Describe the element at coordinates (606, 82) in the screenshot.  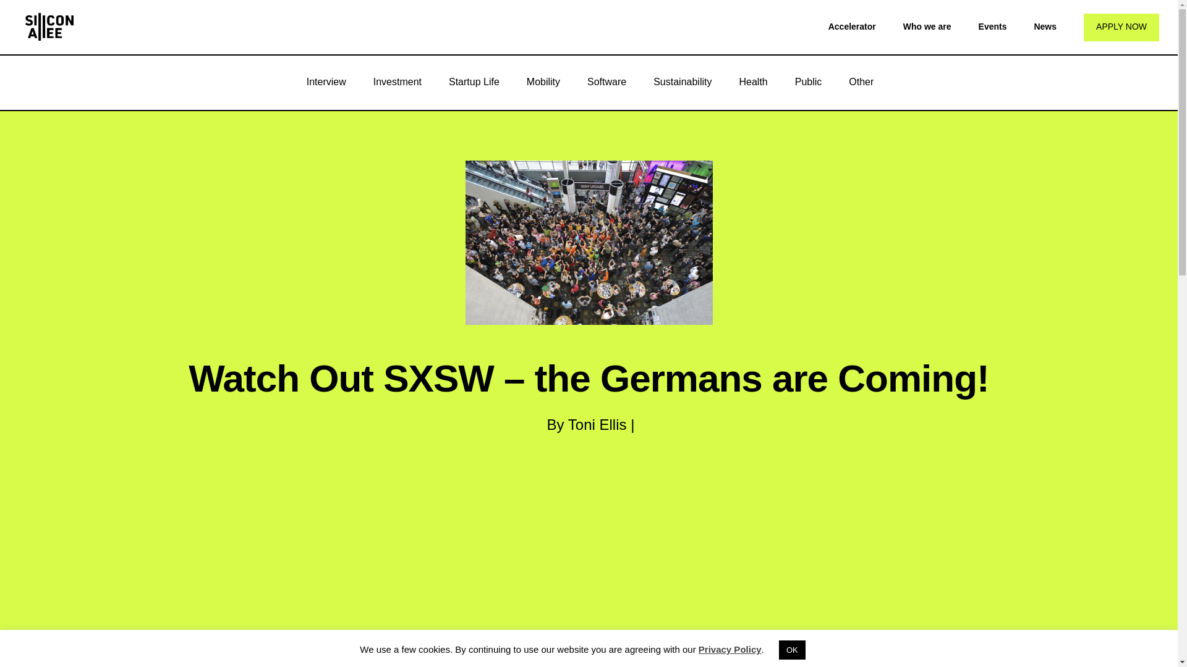
I see `Software` at that location.